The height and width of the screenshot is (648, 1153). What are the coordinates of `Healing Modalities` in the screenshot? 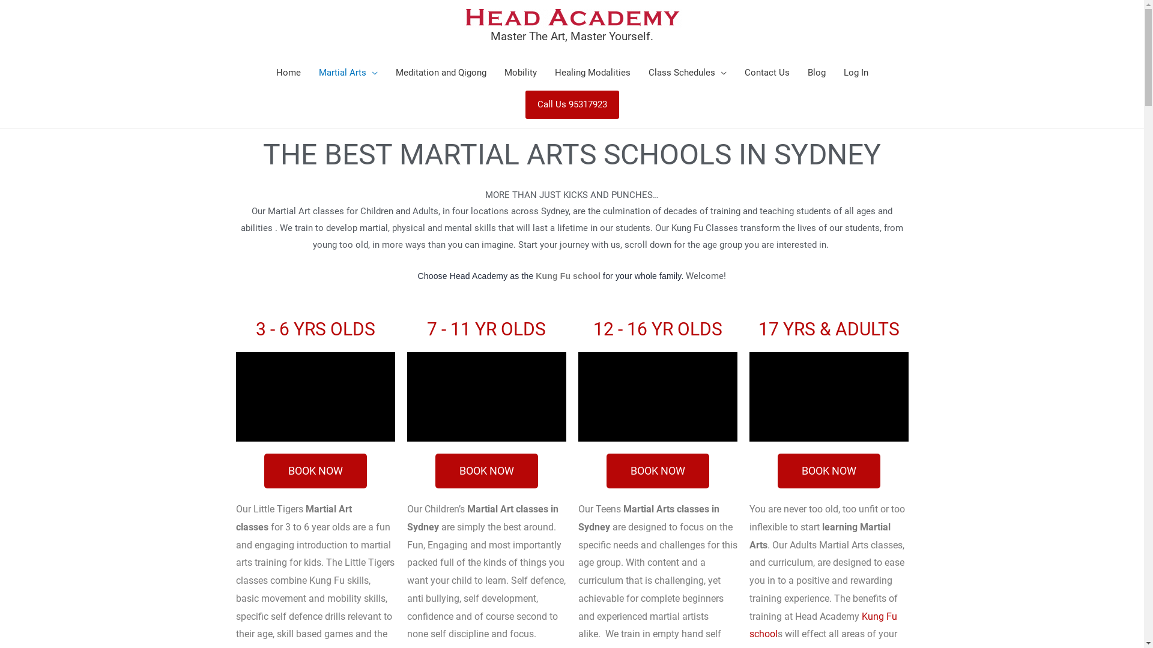 It's located at (592, 72).